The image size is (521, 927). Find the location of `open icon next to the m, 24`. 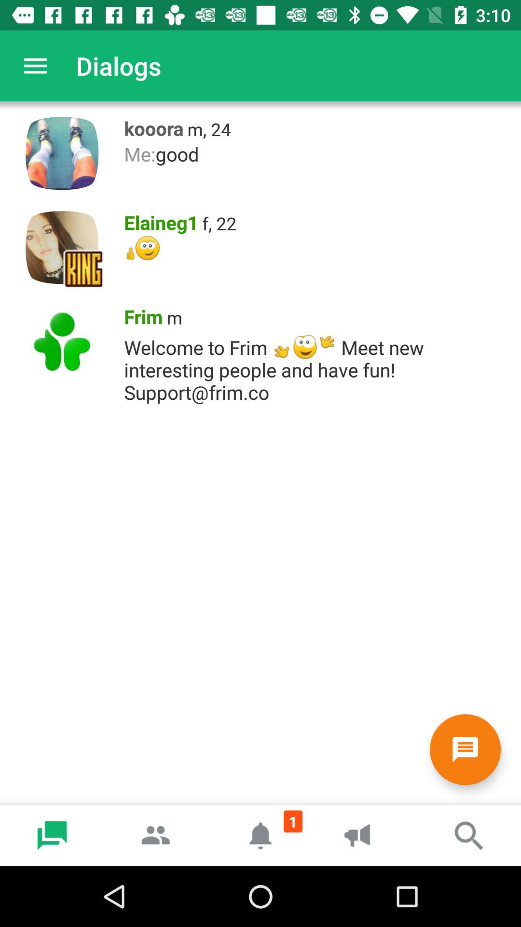

open icon next to the m, 24 is located at coordinates (151, 126).